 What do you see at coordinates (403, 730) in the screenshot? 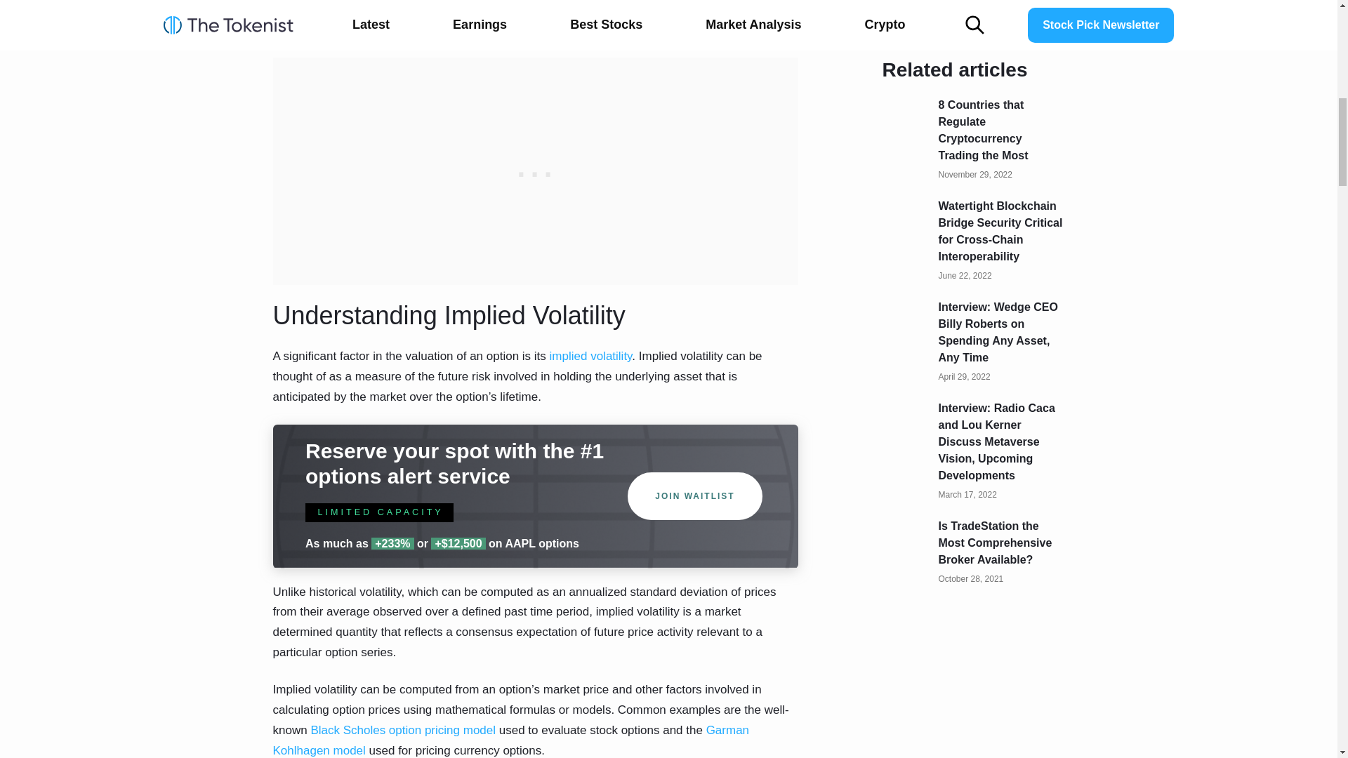
I see `Black Scholes option pricing model` at bounding box center [403, 730].